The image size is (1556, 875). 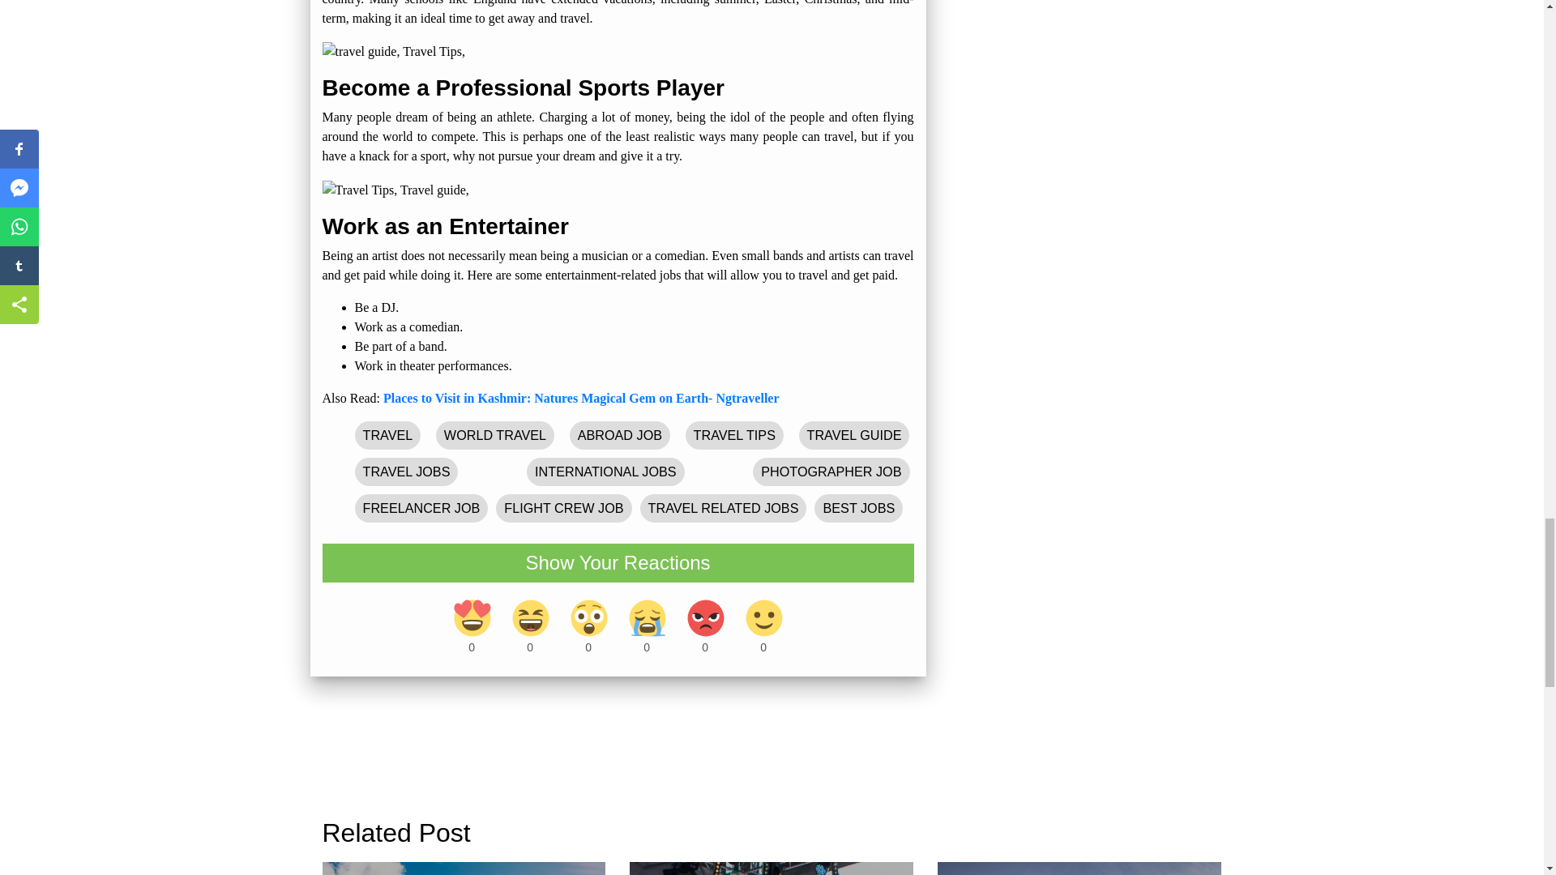 What do you see at coordinates (854, 435) in the screenshot?
I see `TRAVEL GUIDE` at bounding box center [854, 435].